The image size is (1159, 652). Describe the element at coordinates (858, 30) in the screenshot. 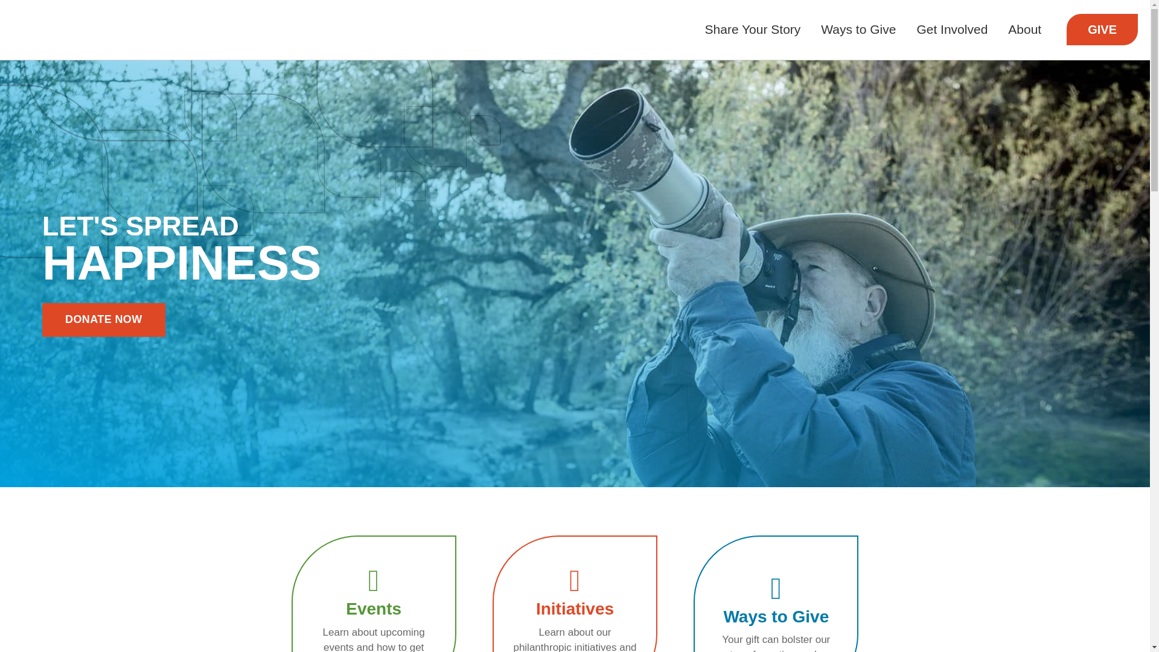

I see `Ways to Give` at that location.